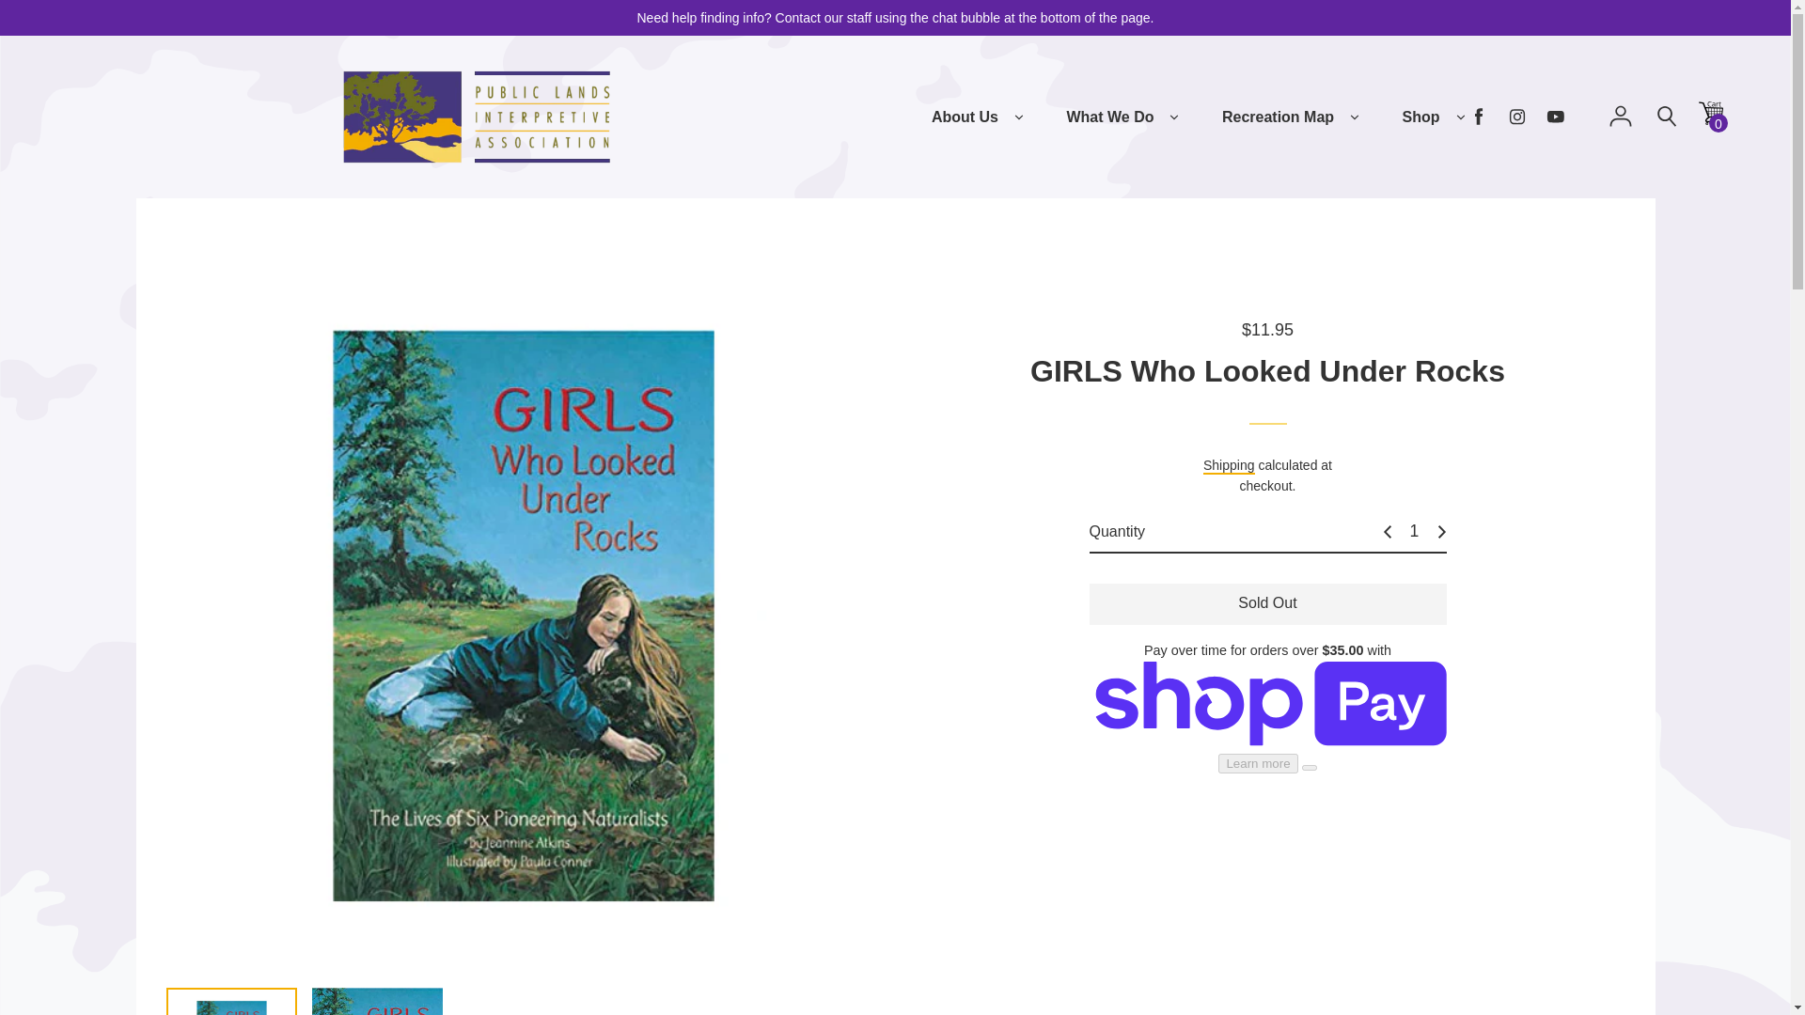 The image size is (1805, 1015). What do you see at coordinates (1555, 117) in the screenshot?
I see `Public Lands Interpretive Association on YouTube` at bounding box center [1555, 117].